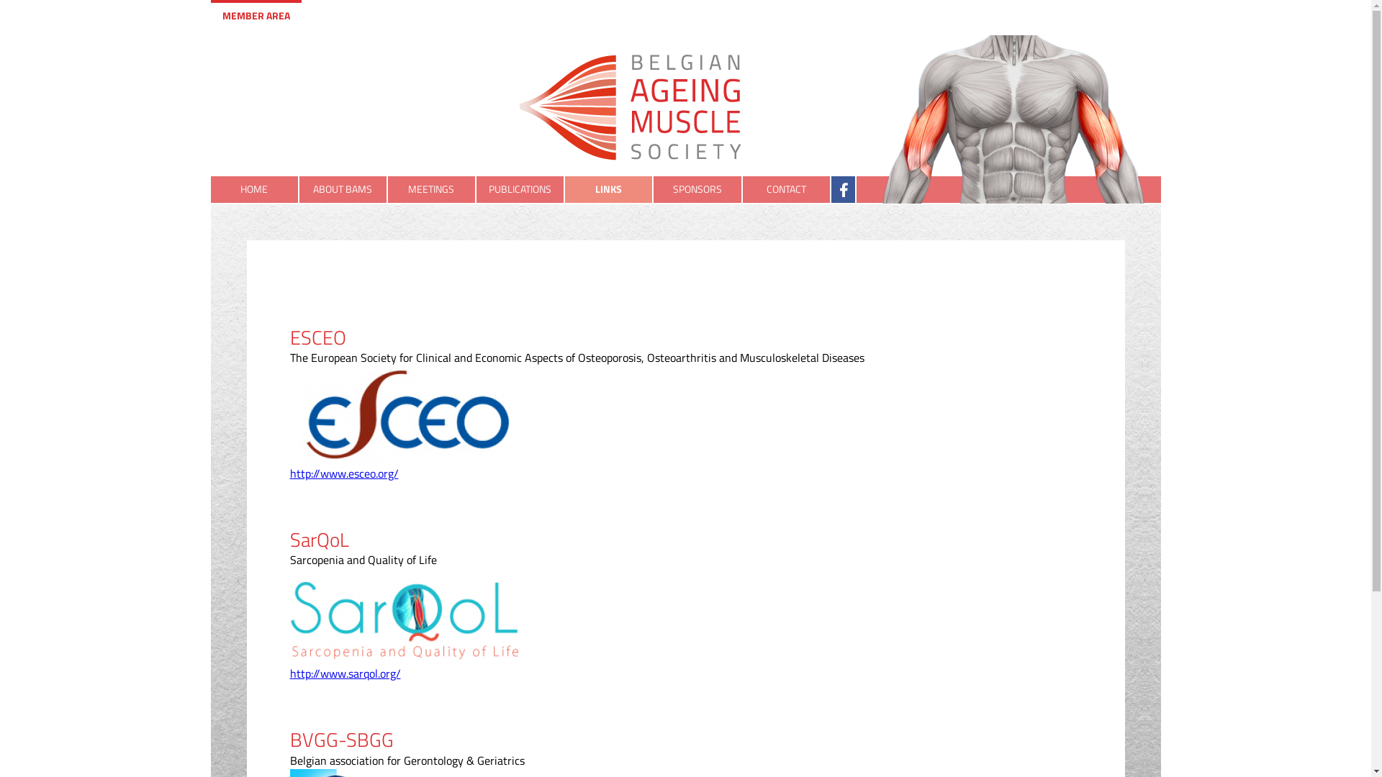 This screenshot has height=777, width=1382. What do you see at coordinates (609, 190) in the screenshot?
I see `LINKS` at bounding box center [609, 190].